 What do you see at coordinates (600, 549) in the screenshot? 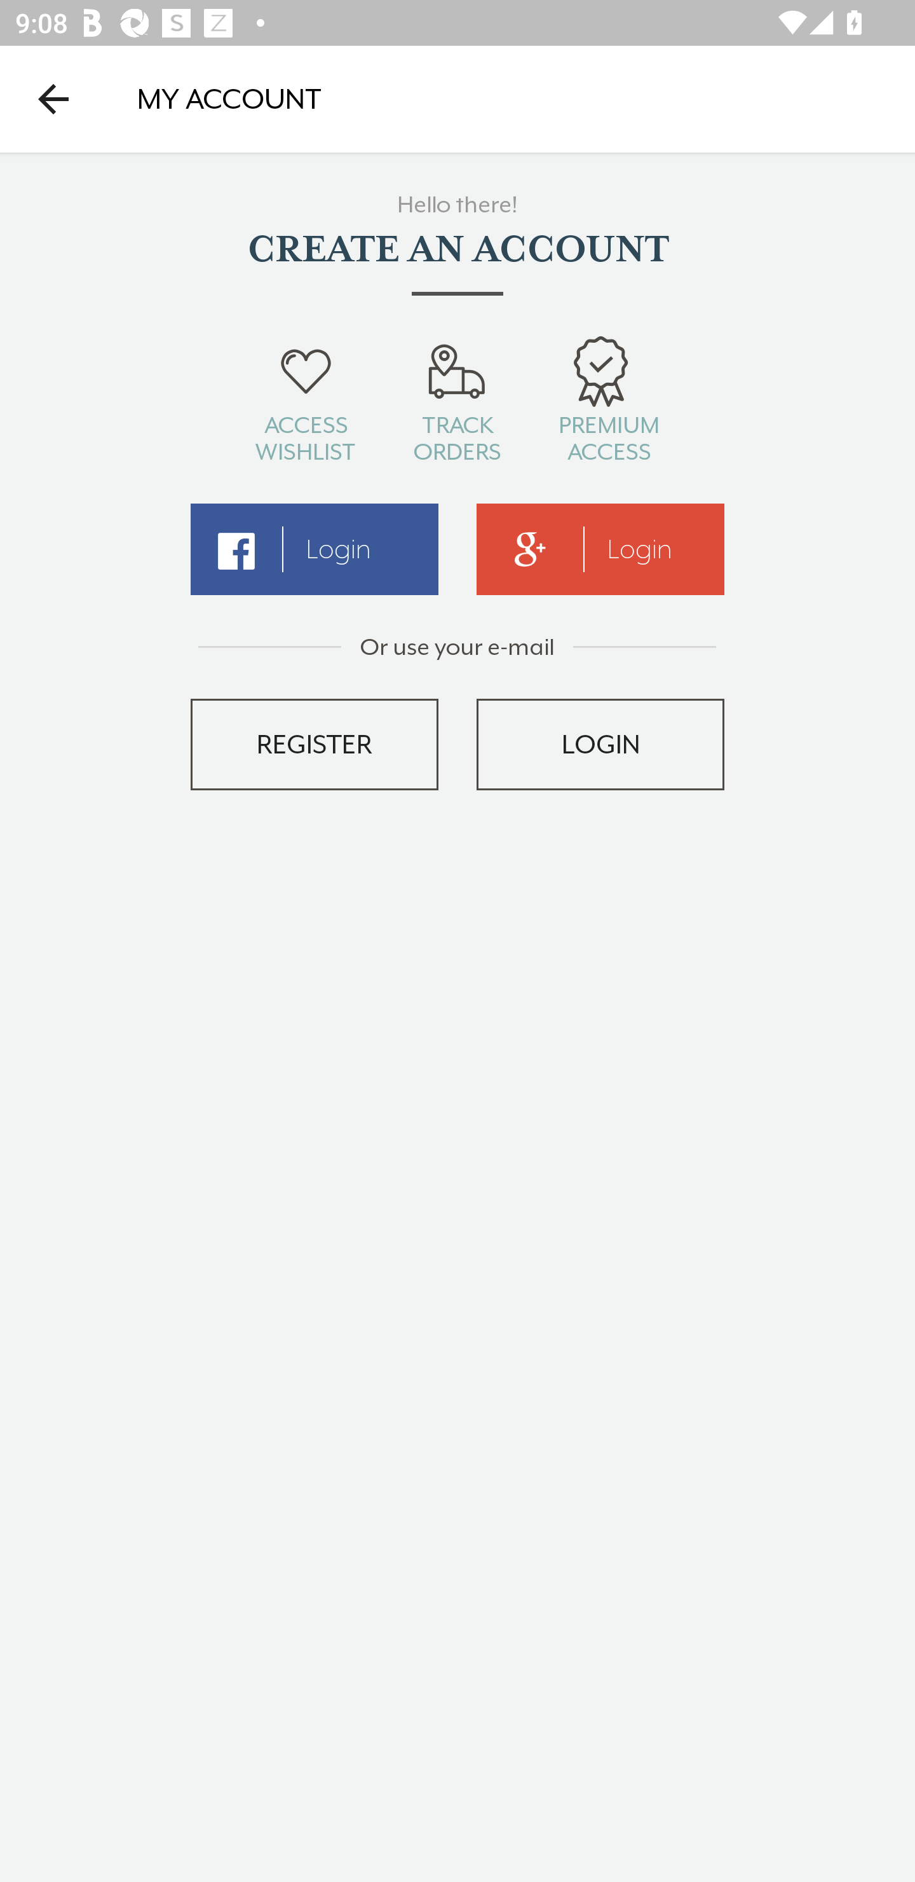
I see `Login` at bounding box center [600, 549].